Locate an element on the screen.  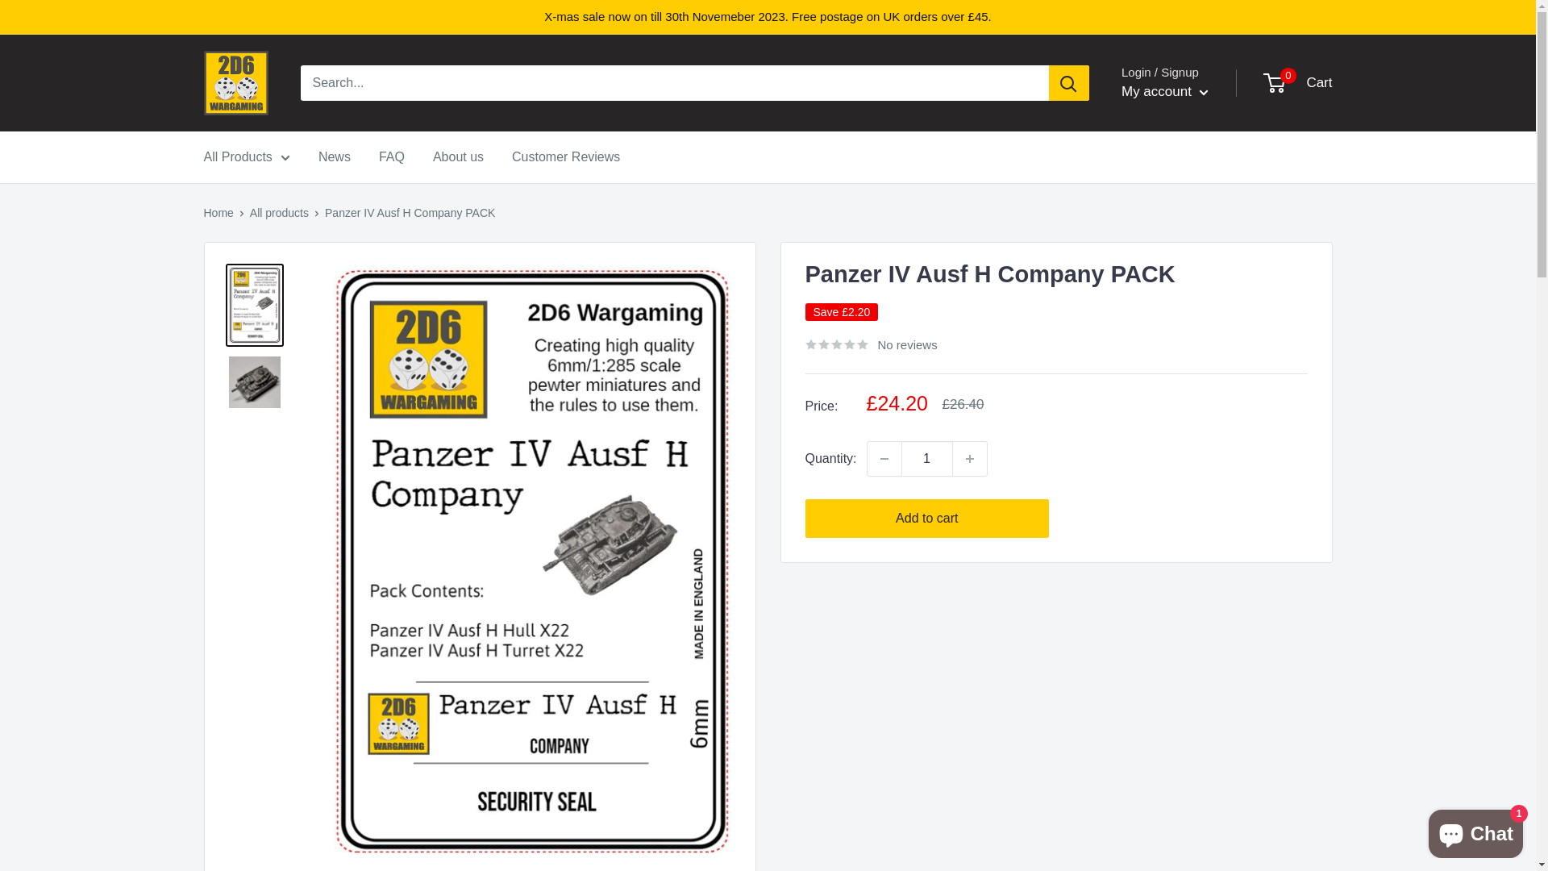
Decrease quantity by 1 is located at coordinates (884, 459).